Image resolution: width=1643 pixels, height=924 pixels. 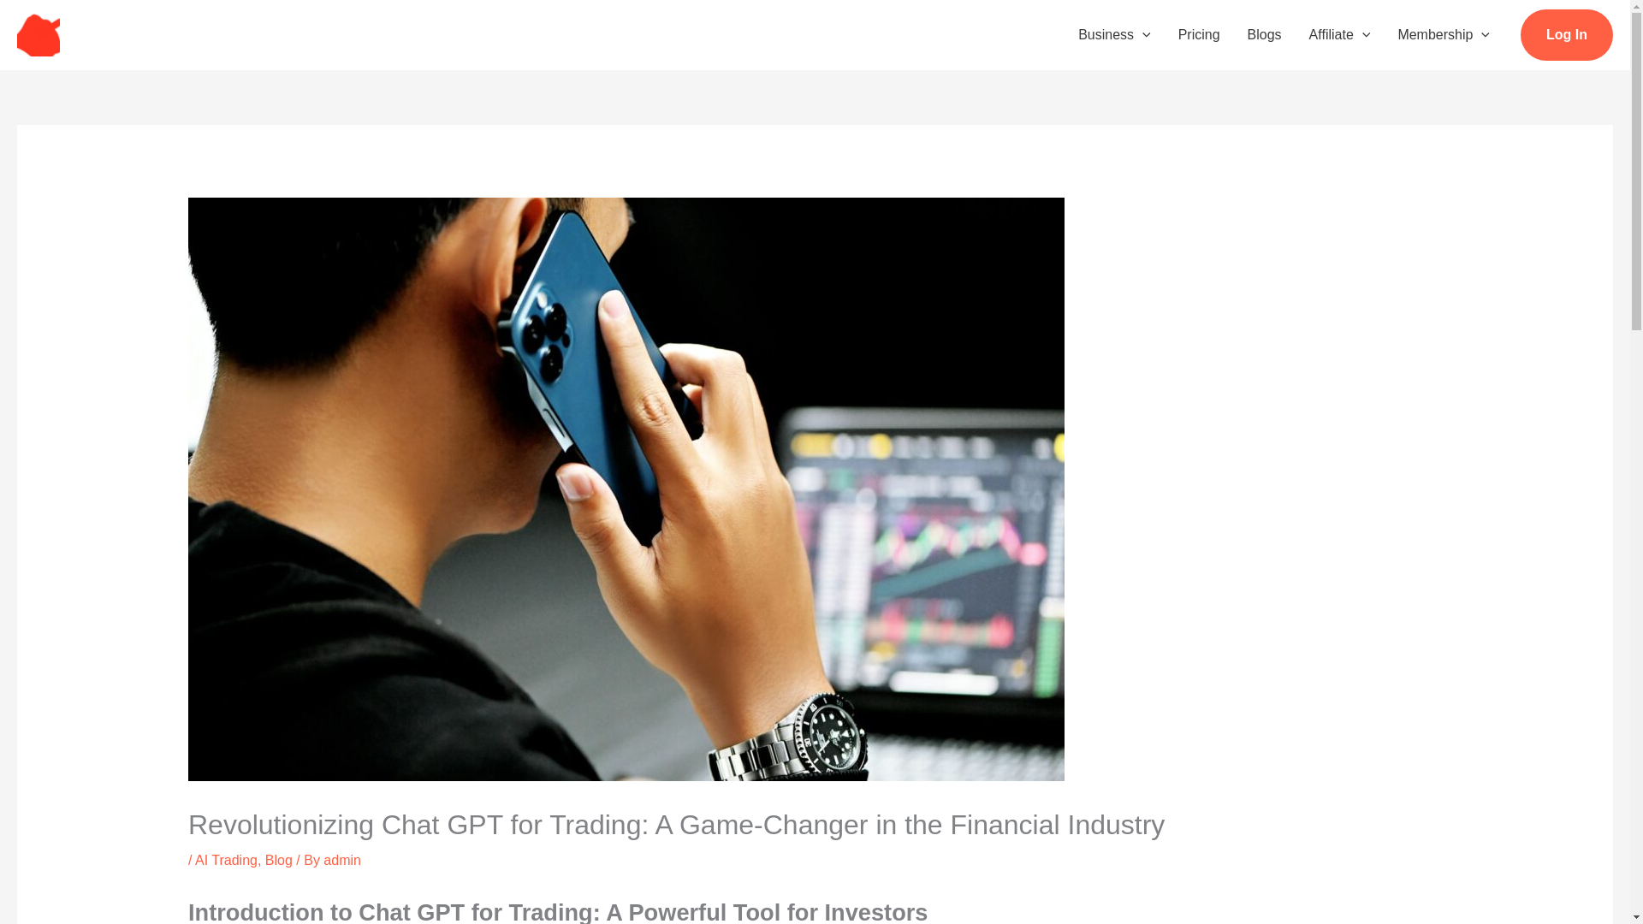 I want to click on Blogs, so click(x=1265, y=34).